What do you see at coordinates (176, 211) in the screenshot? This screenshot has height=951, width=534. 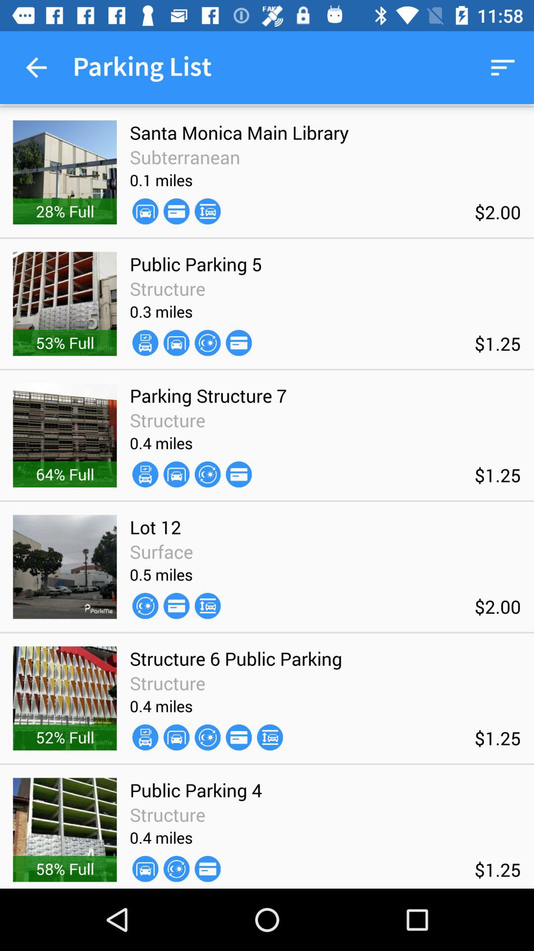 I see `choose the item above the public parking 5 icon` at bounding box center [176, 211].